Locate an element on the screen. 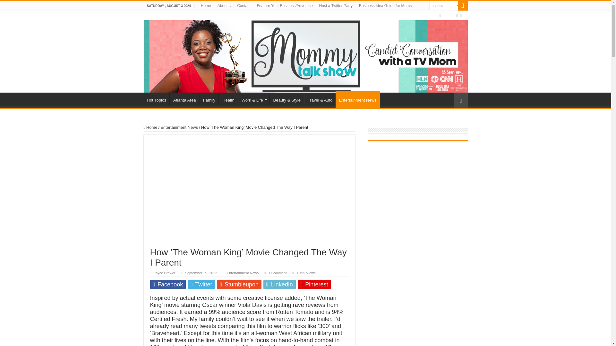 The height and width of the screenshot is (346, 616). Health is located at coordinates (228, 99).